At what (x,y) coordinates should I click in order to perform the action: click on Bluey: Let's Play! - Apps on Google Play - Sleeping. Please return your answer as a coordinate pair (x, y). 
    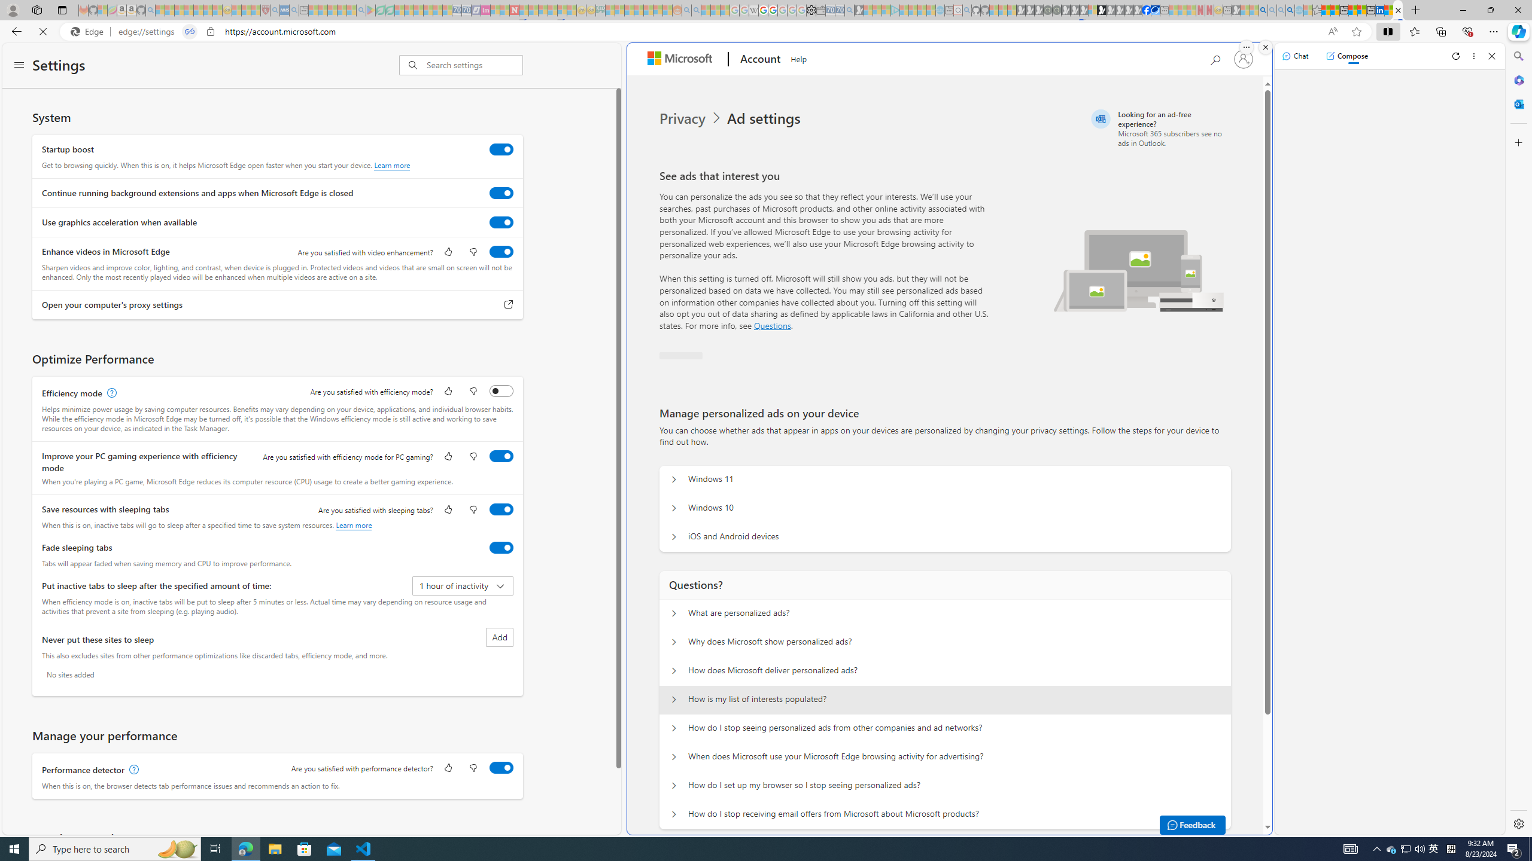
    Looking at the image, I should click on (370, 10).